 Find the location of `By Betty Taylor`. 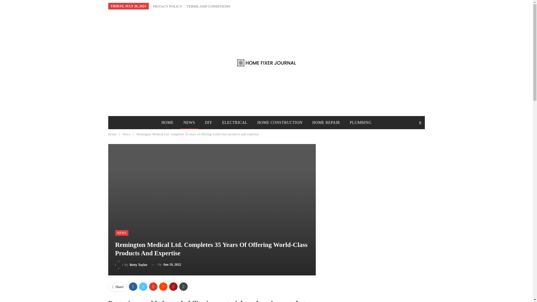

By Betty Taylor is located at coordinates (131, 265).